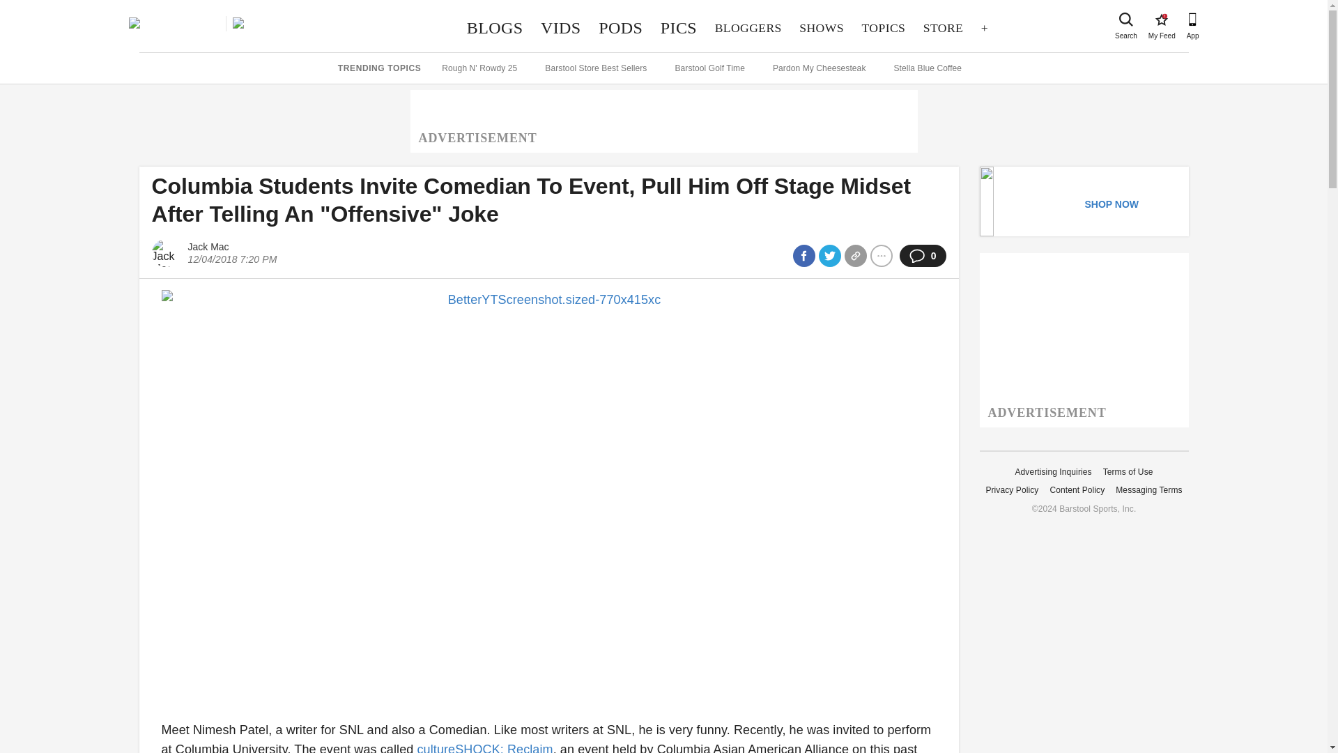 This screenshot has height=753, width=1338. What do you see at coordinates (620, 28) in the screenshot?
I see `STORE` at bounding box center [620, 28].